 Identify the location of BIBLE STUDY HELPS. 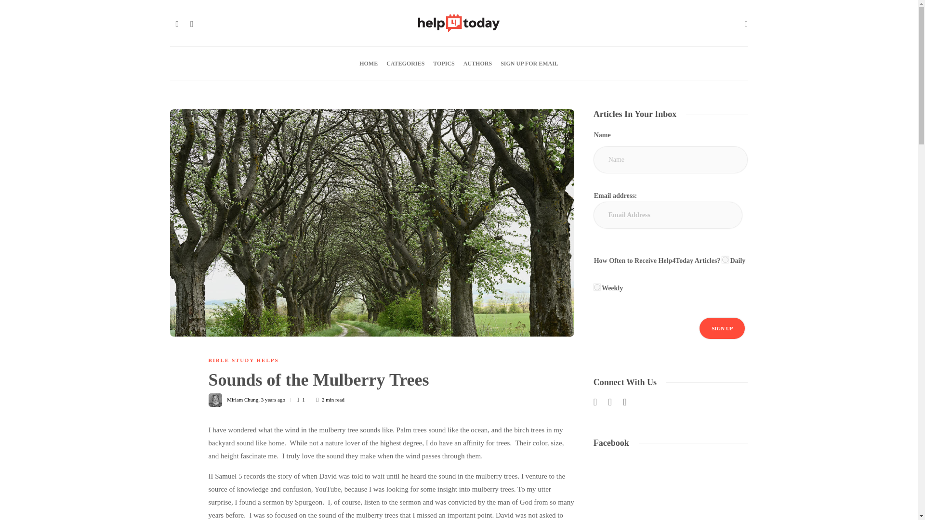
(243, 360).